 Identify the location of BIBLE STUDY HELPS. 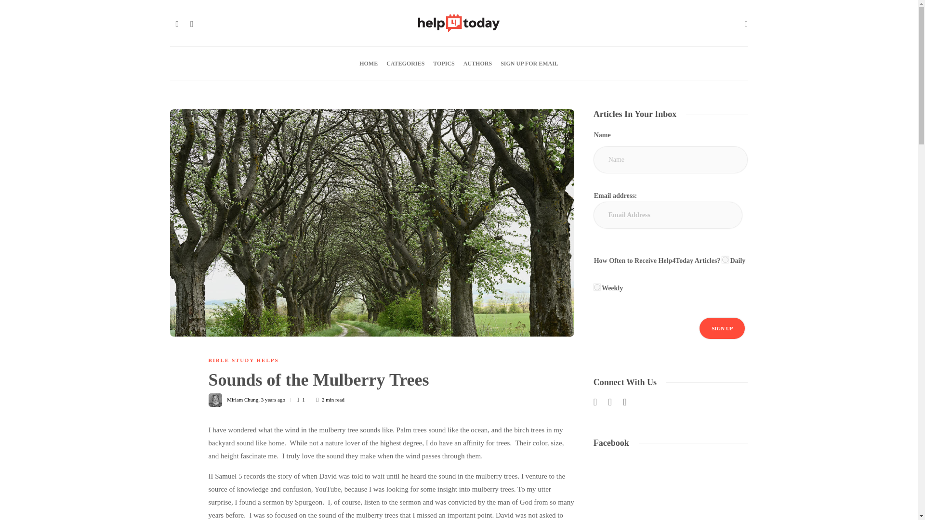
(243, 360).